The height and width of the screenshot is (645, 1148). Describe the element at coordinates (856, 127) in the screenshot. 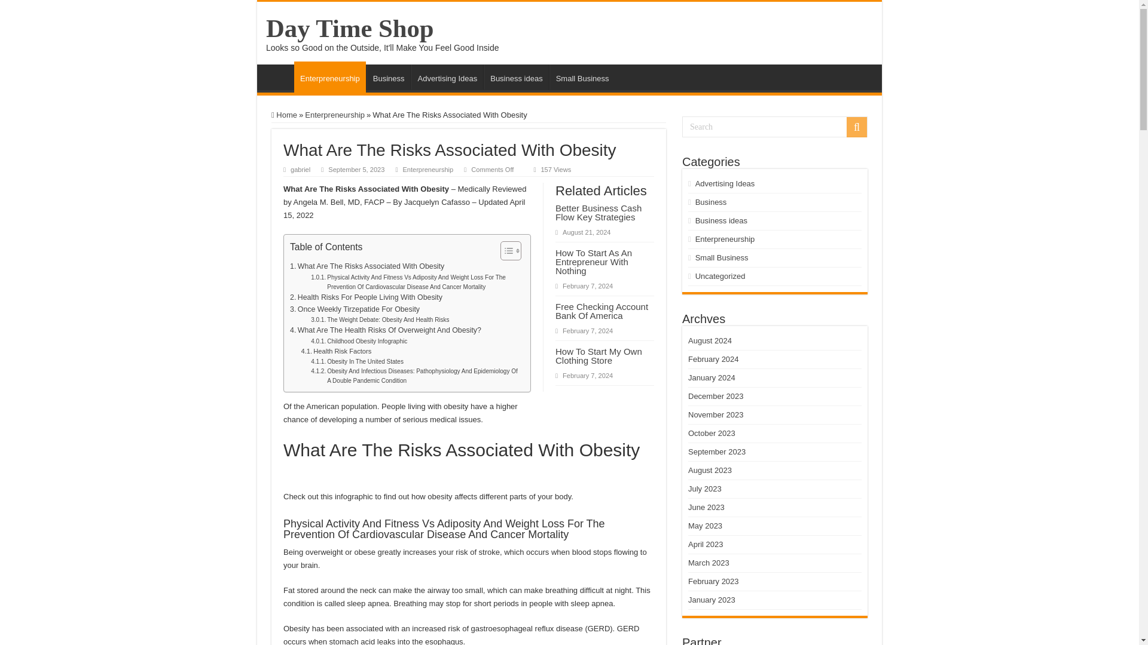

I see `Search` at that location.